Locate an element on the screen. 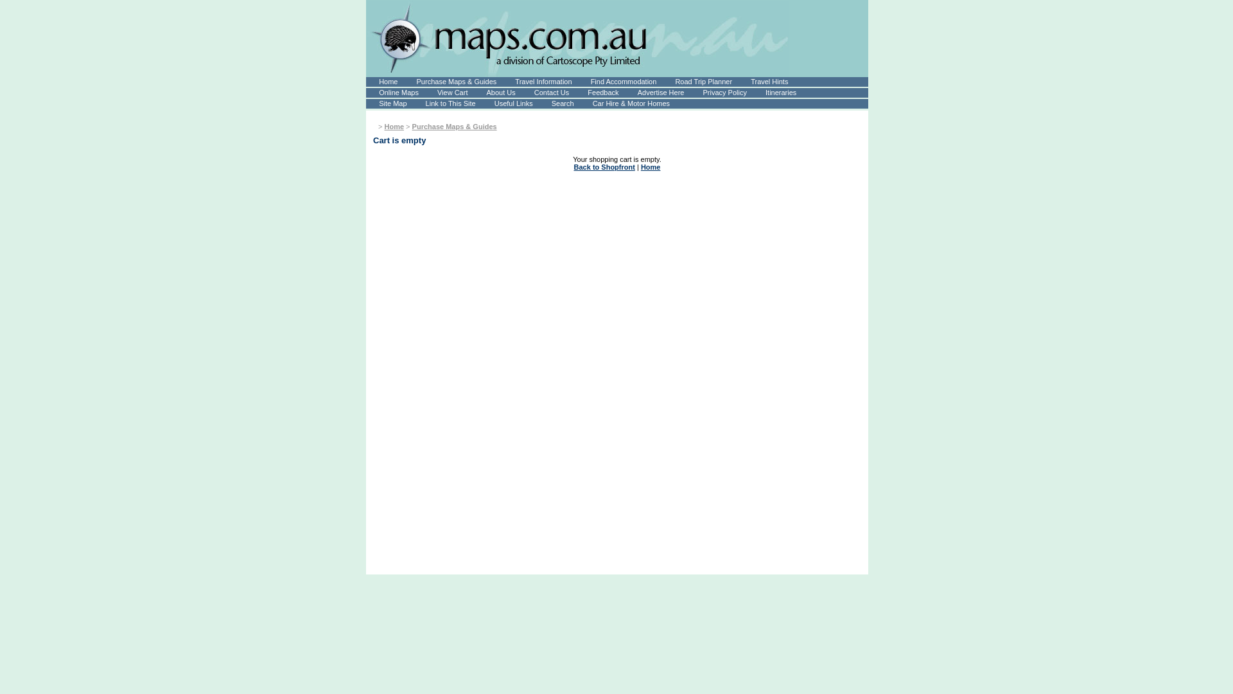 Image resolution: width=1233 pixels, height=694 pixels. Home is located at coordinates (394, 127).